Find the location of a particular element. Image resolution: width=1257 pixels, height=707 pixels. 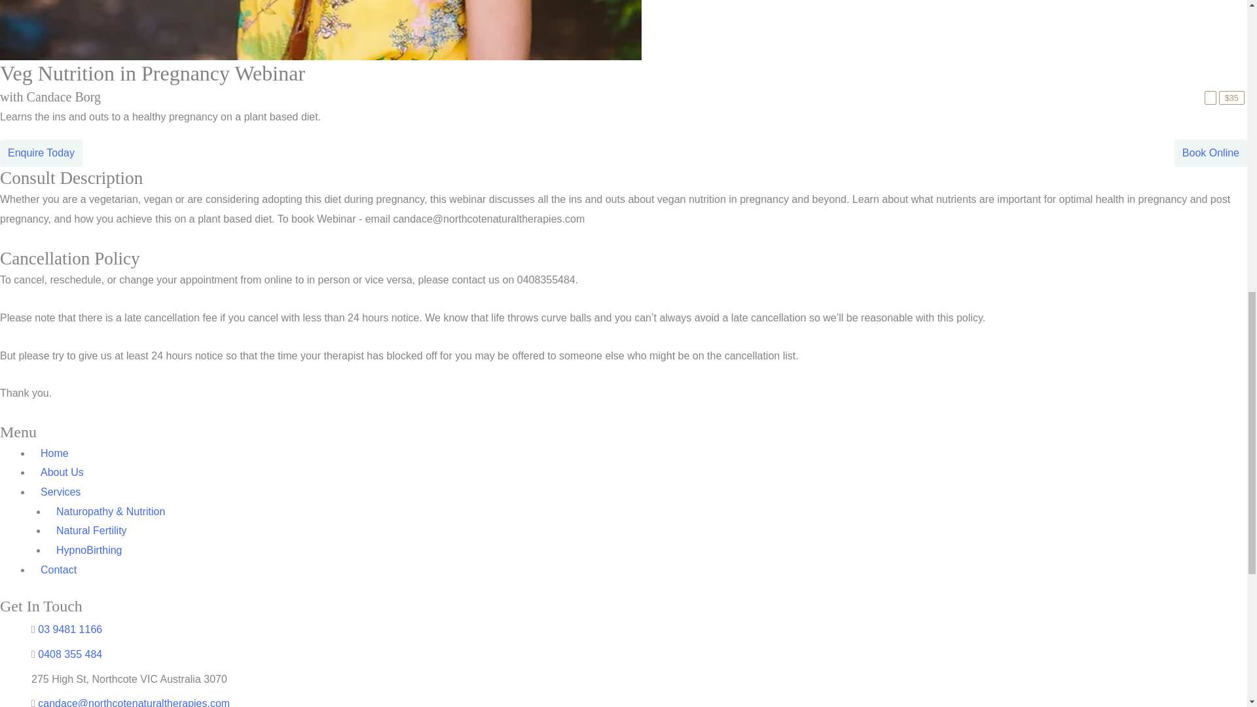

Enquire Today is located at coordinates (41, 152).